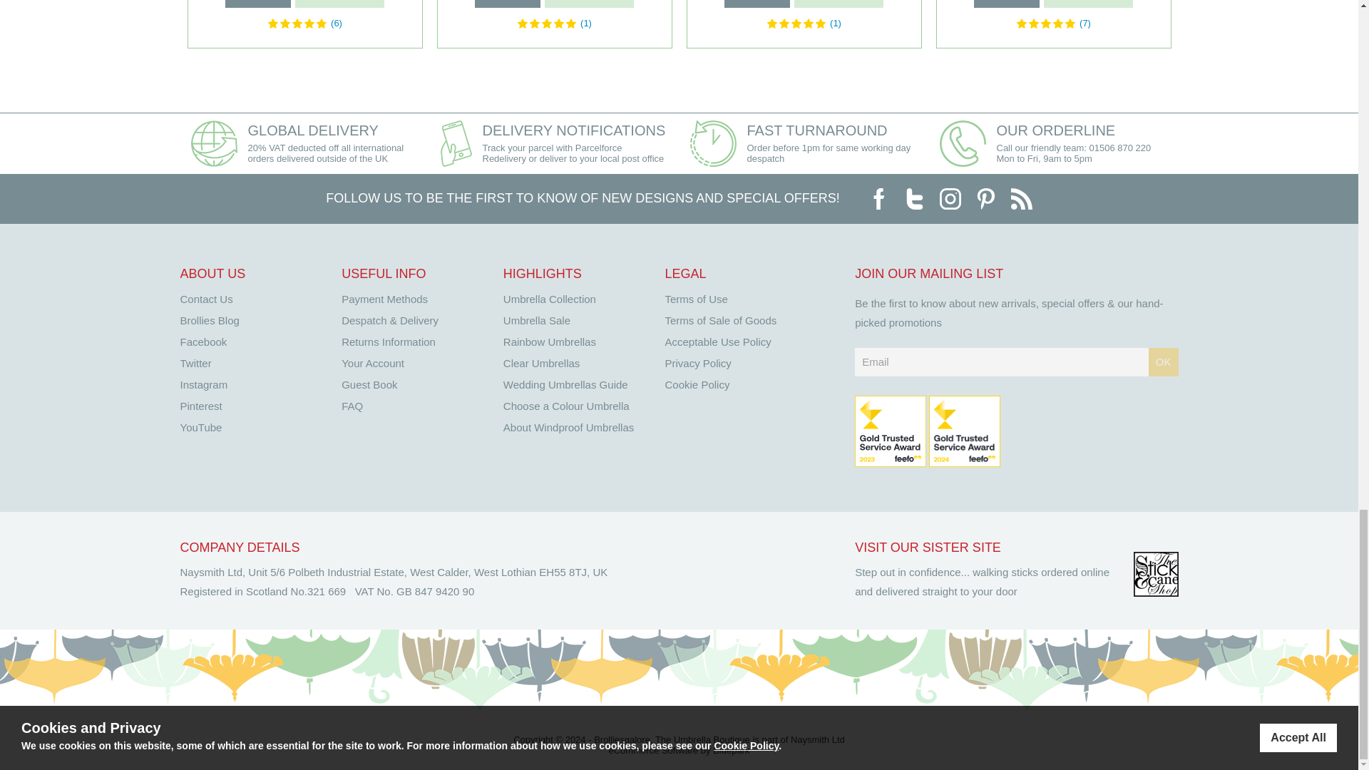 This screenshot has height=770, width=1369. I want to click on ADD TO BAG, so click(339, 4).